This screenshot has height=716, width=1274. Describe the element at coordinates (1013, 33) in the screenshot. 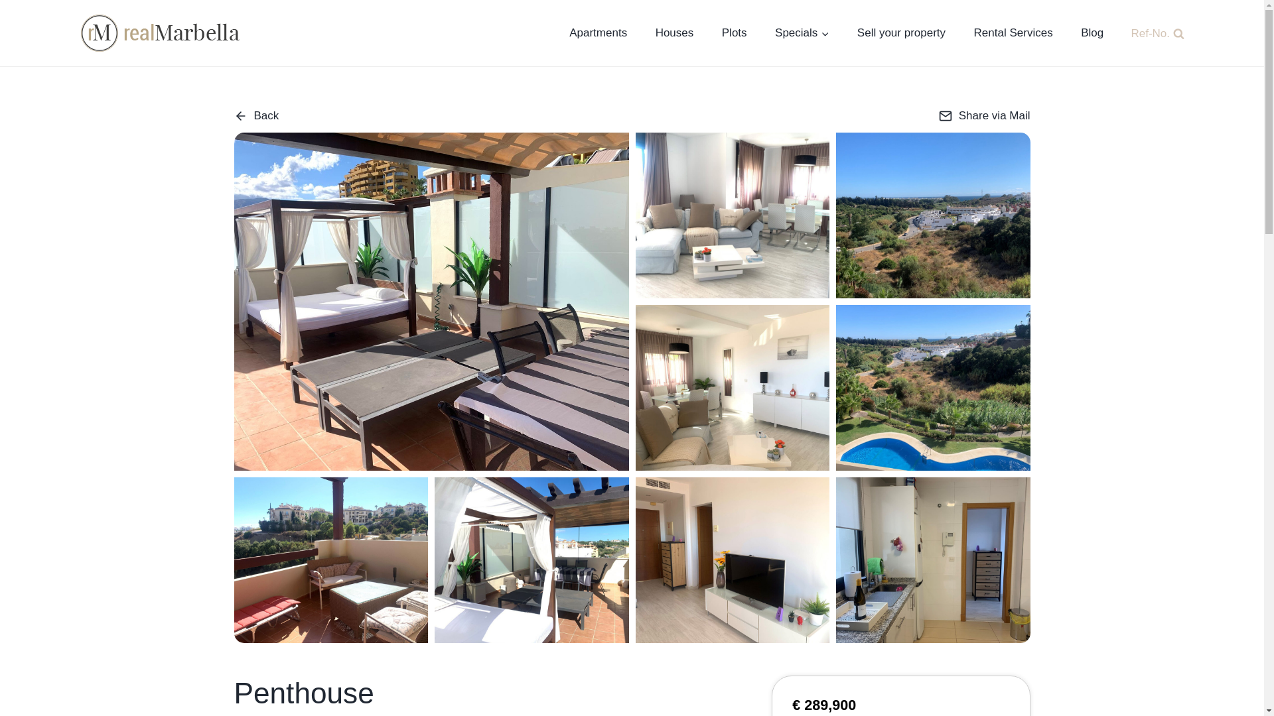

I see `Rental Services` at that location.